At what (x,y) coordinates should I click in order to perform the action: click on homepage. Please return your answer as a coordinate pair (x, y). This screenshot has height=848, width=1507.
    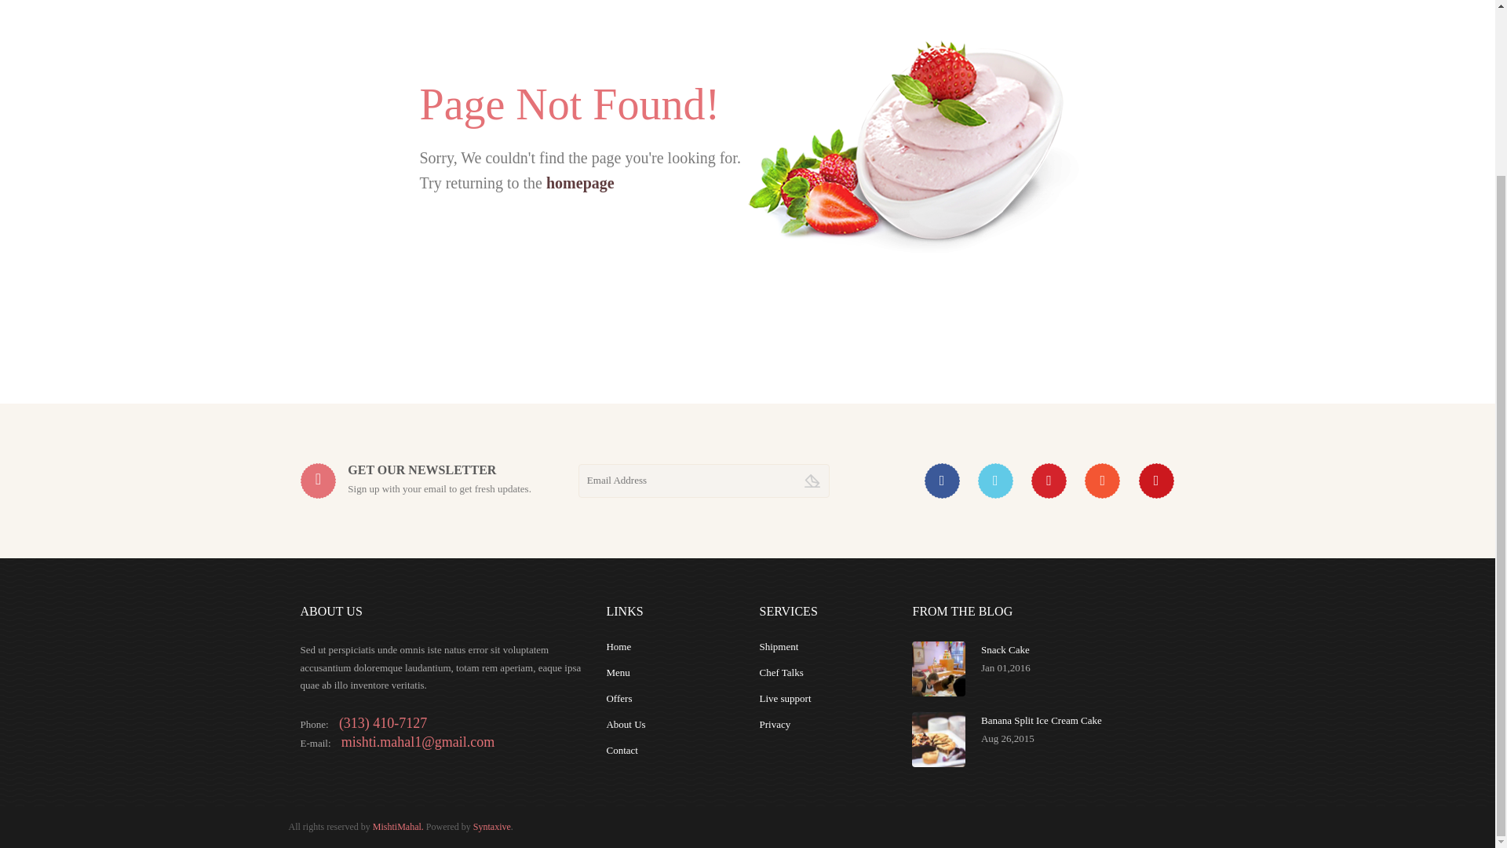
    Looking at the image, I should click on (580, 183).